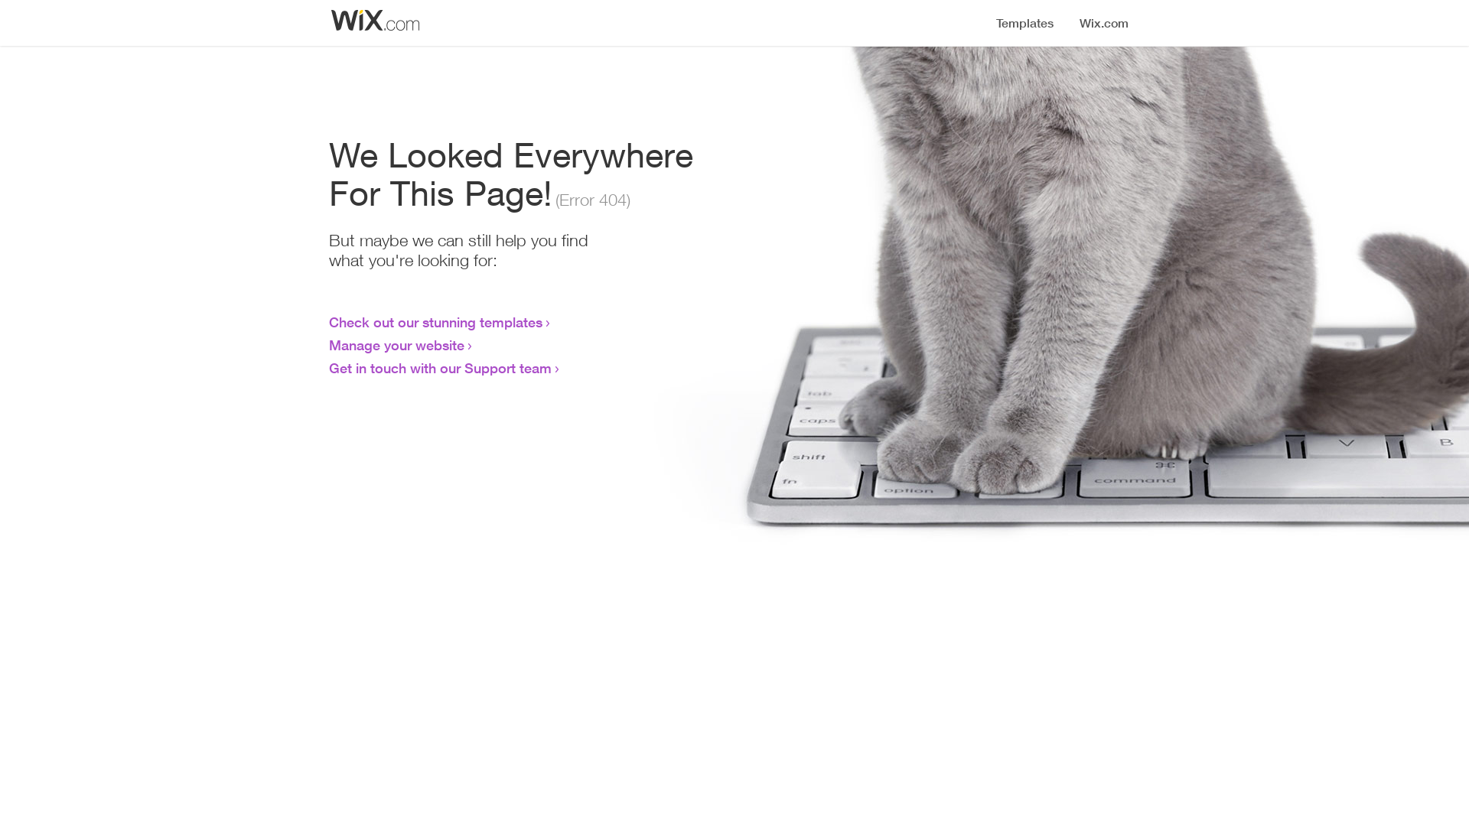 This screenshot has height=826, width=1469. I want to click on Check out our stunning templates, so click(436, 322).